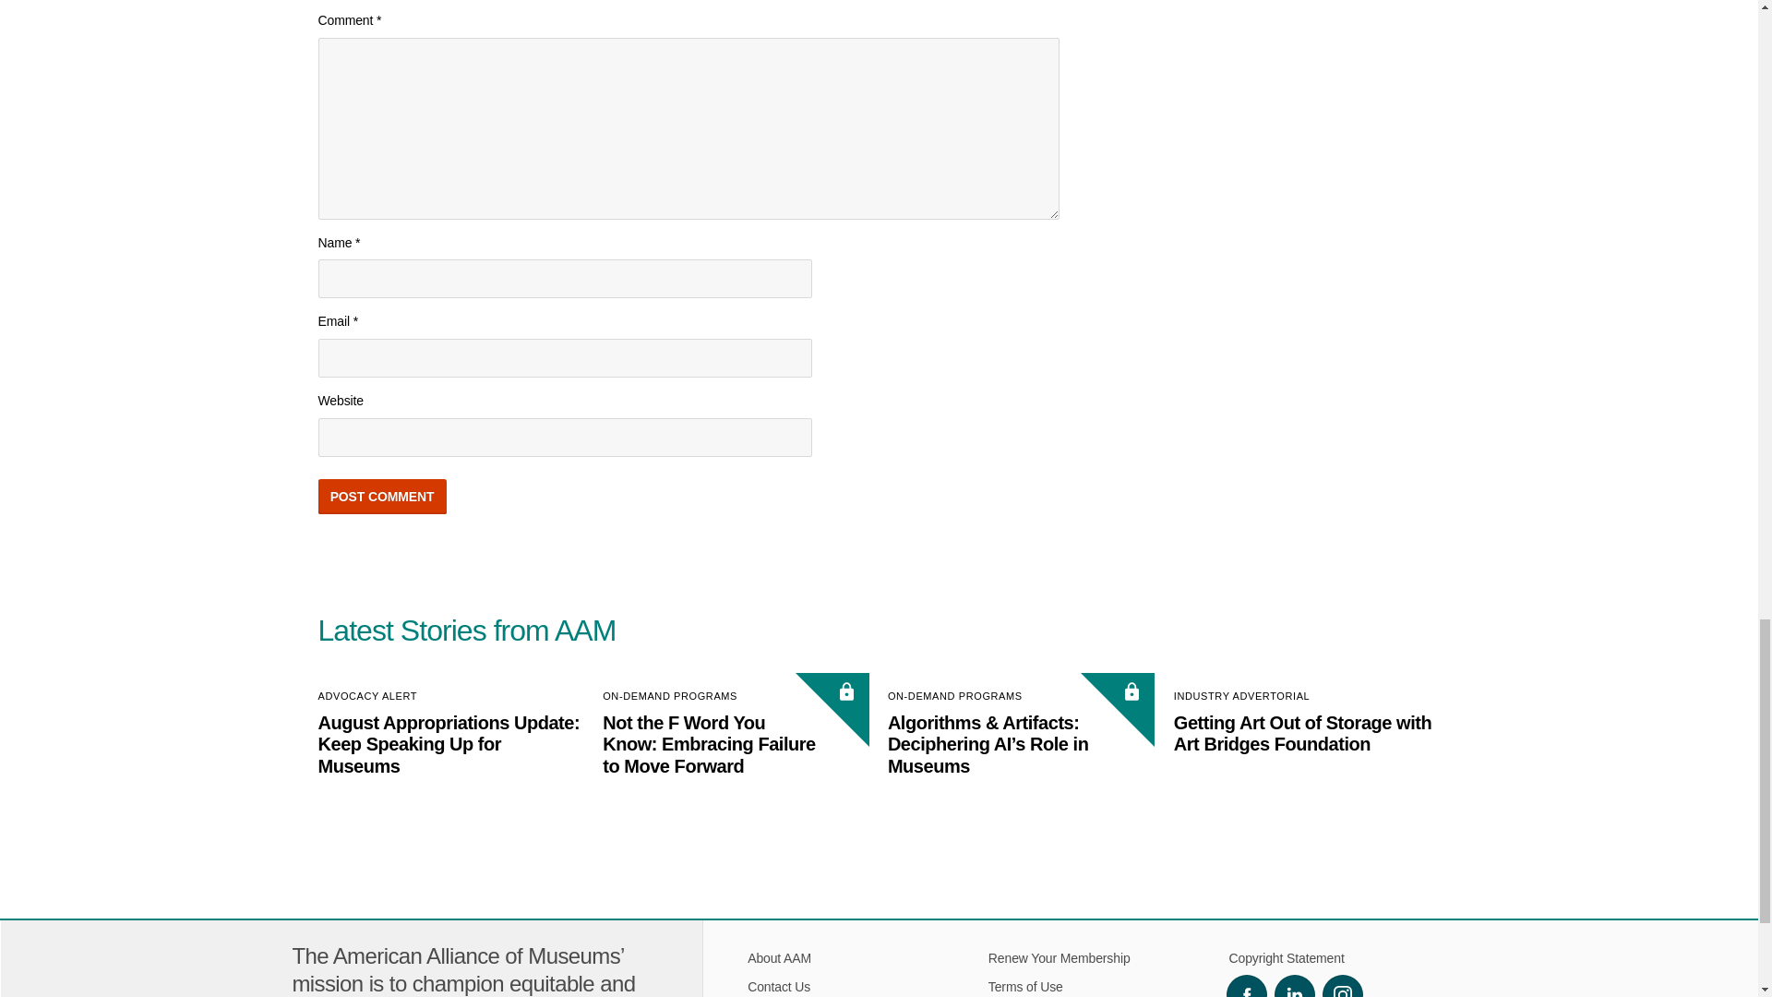  What do you see at coordinates (1246, 986) in the screenshot?
I see `Facebook` at bounding box center [1246, 986].